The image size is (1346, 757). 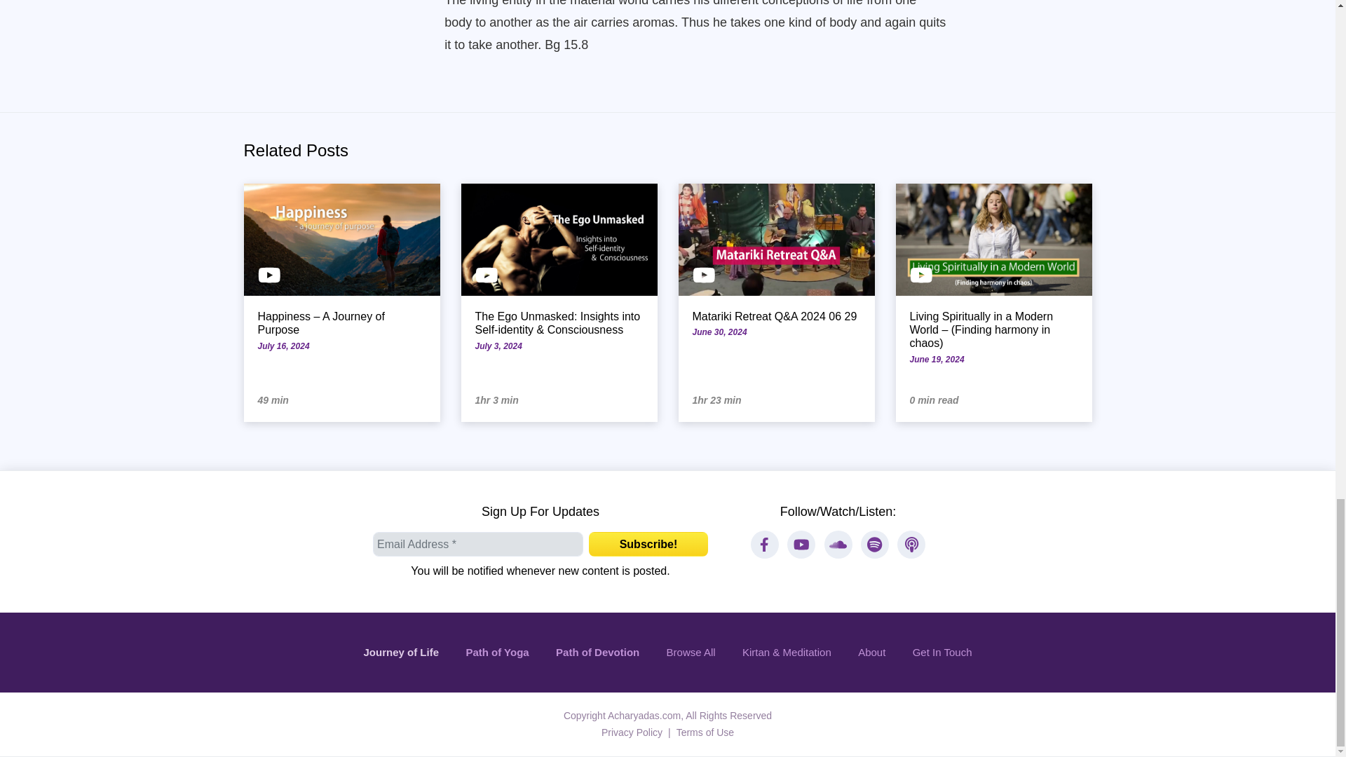 What do you see at coordinates (477, 544) in the screenshot?
I see `Email Address` at bounding box center [477, 544].